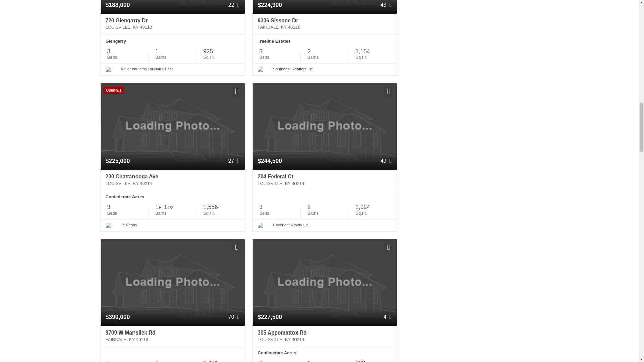 This screenshot has height=362, width=644. Describe the element at coordinates (324, 336) in the screenshot. I see `305 Appomattox Rd Louisville,  KY 40214` at that location.